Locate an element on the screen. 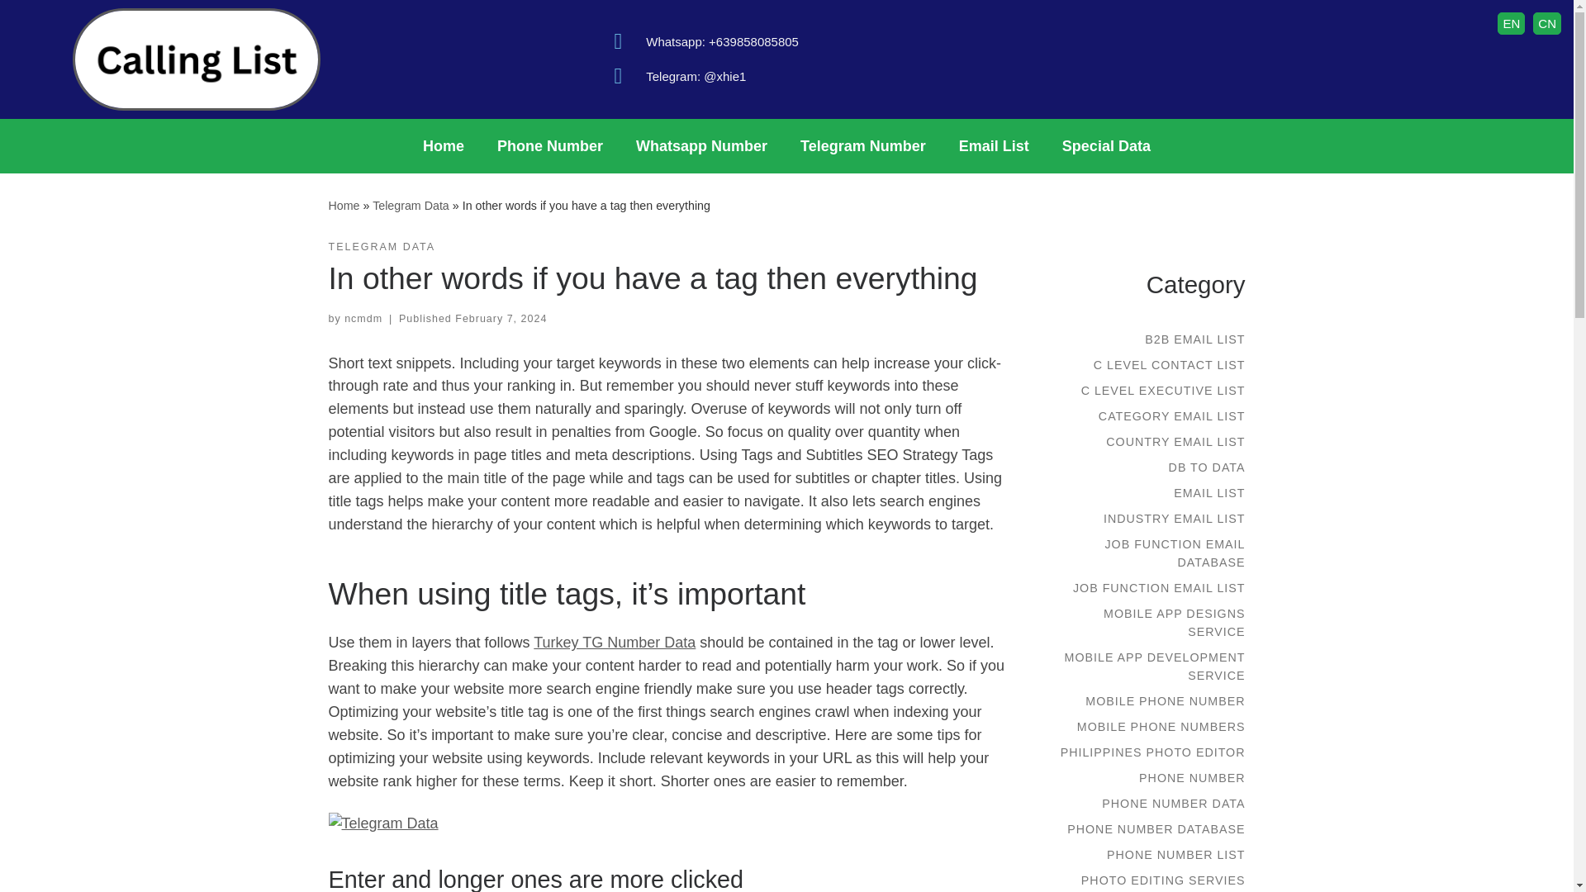  Turkey TG Number Data is located at coordinates (615, 643).